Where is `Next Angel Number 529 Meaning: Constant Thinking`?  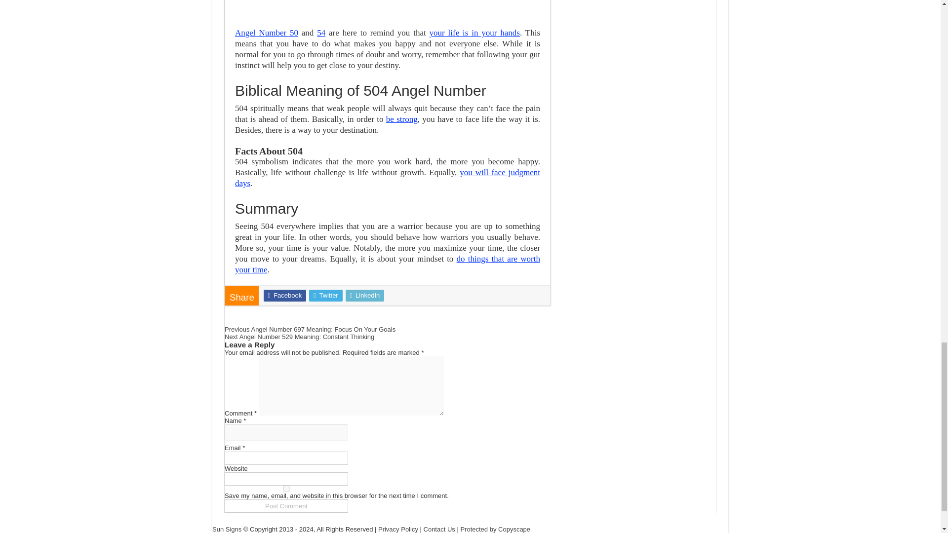
Next Angel Number 529 Meaning: Constant Thinking is located at coordinates (299, 337).